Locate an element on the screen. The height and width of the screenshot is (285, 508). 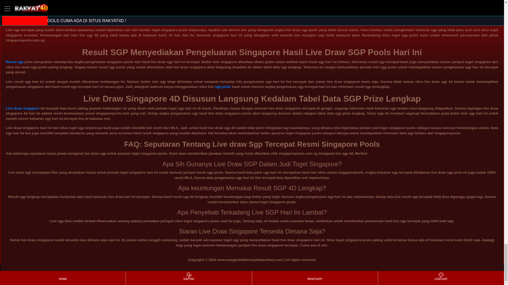
sgp pools is located at coordinates (223, 87).